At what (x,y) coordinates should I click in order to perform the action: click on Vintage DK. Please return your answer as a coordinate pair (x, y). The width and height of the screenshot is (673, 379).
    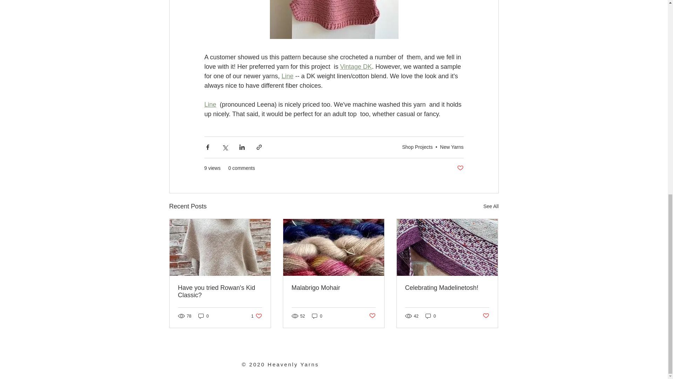
    Looking at the image, I should click on (356, 67).